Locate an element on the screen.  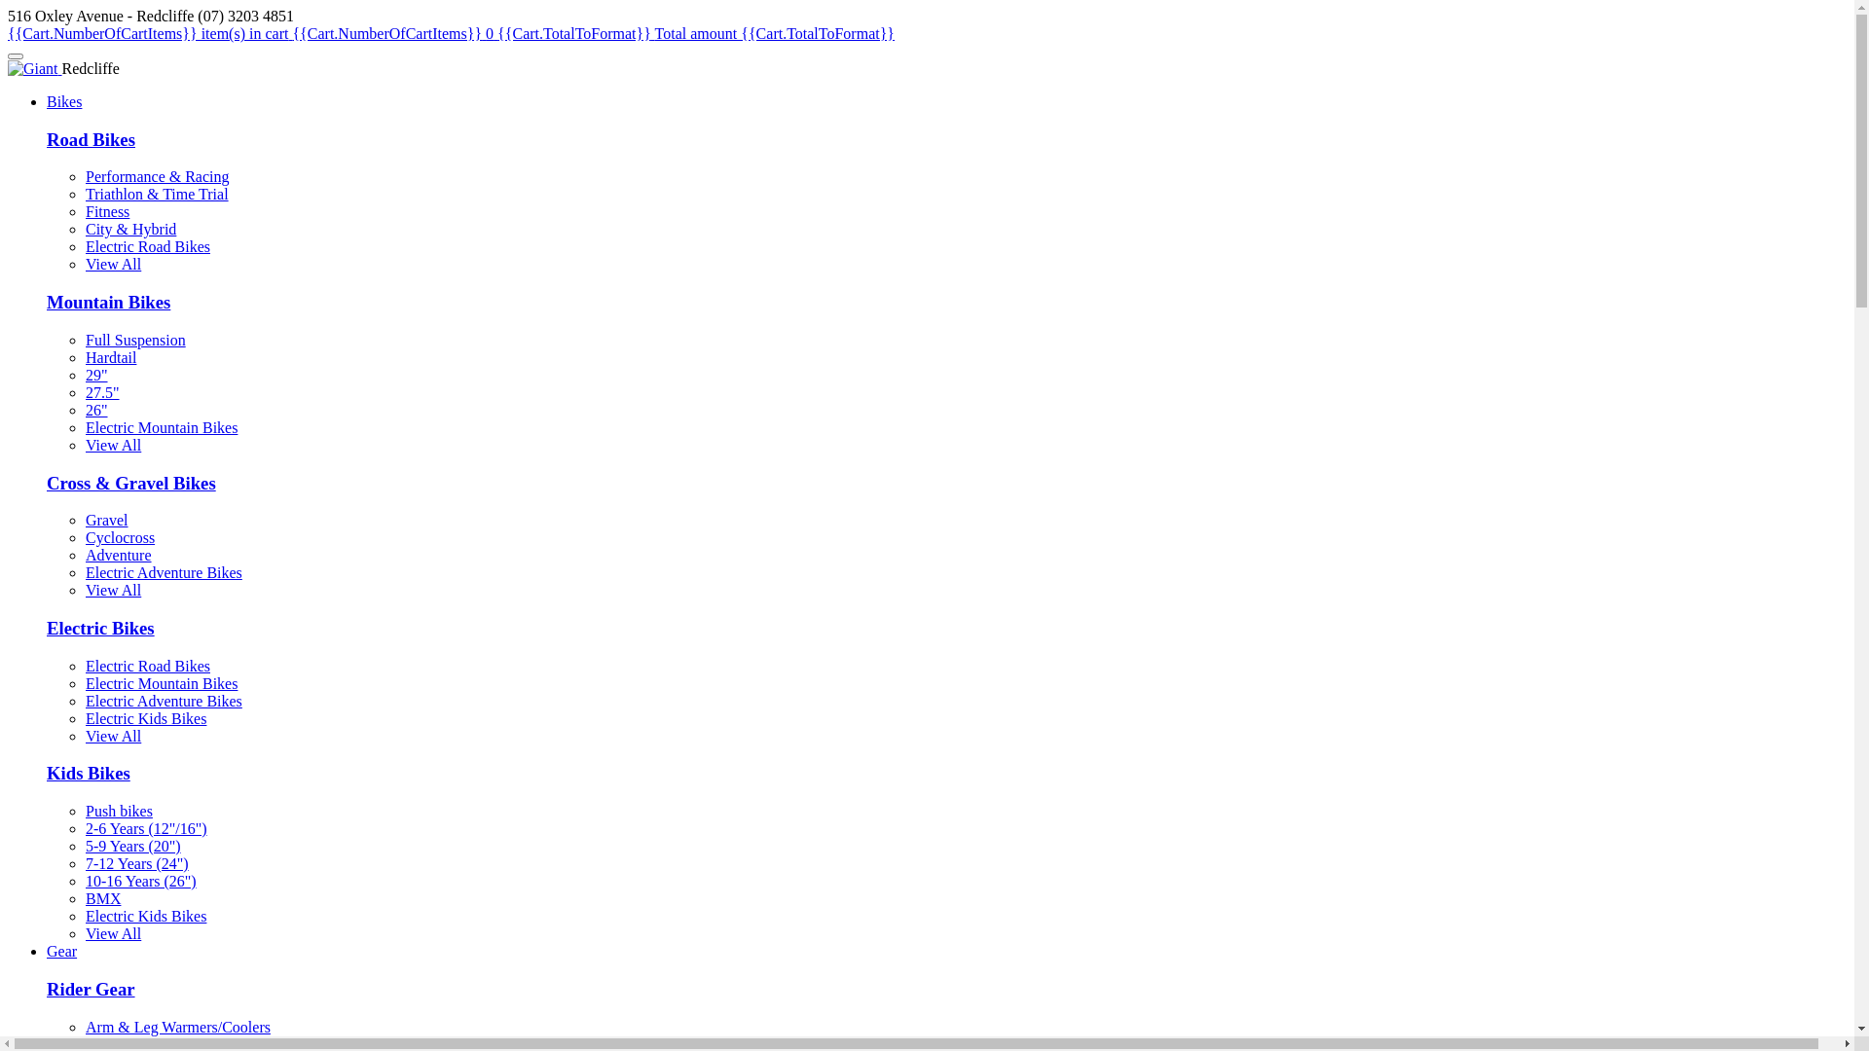
Electric Road Bikes is located at coordinates (148, 666).